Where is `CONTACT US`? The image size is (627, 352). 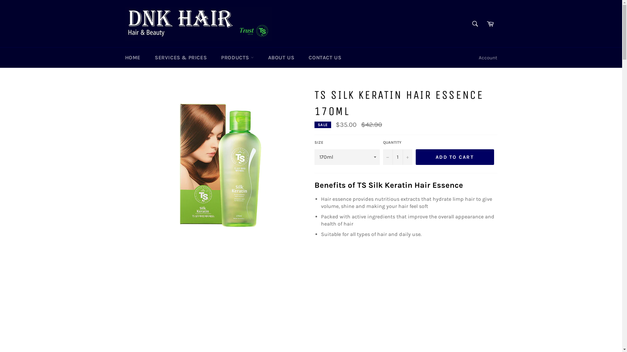 CONTACT US is located at coordinates (325, 58).